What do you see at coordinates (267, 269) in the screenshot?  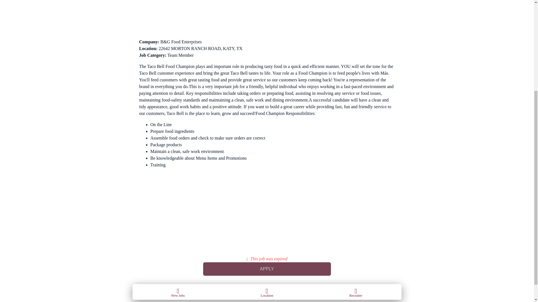 I see `APPLY` at bounding box center [267, 269].